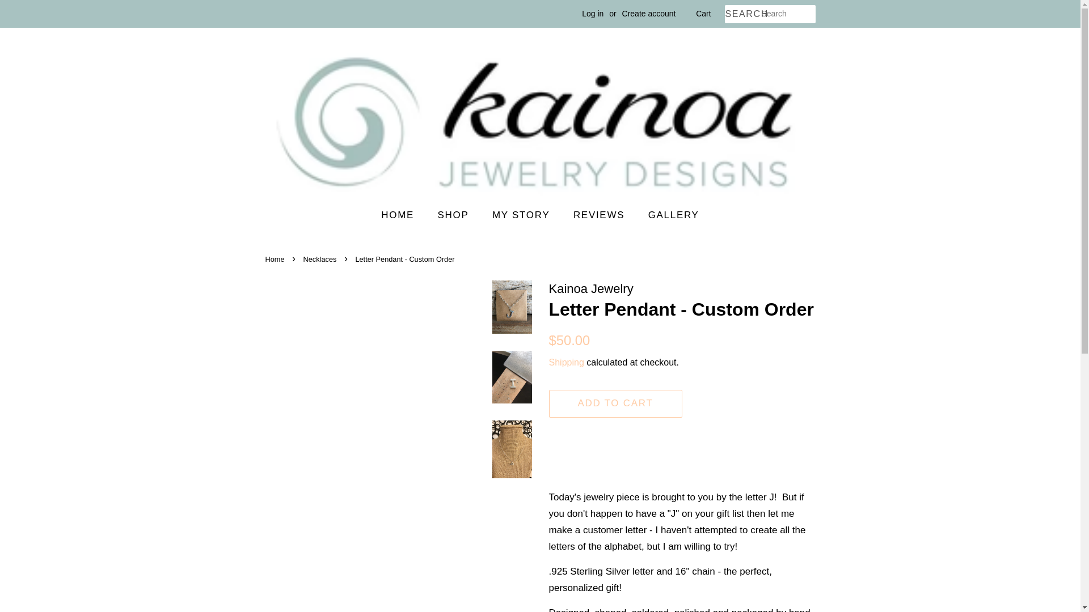 Image resolution: width=1089 pixels, height=612 pixels. What do you see at coordinates (649, 14) in the screenshot?
I see `Create account` at bounding box center [649, 14].